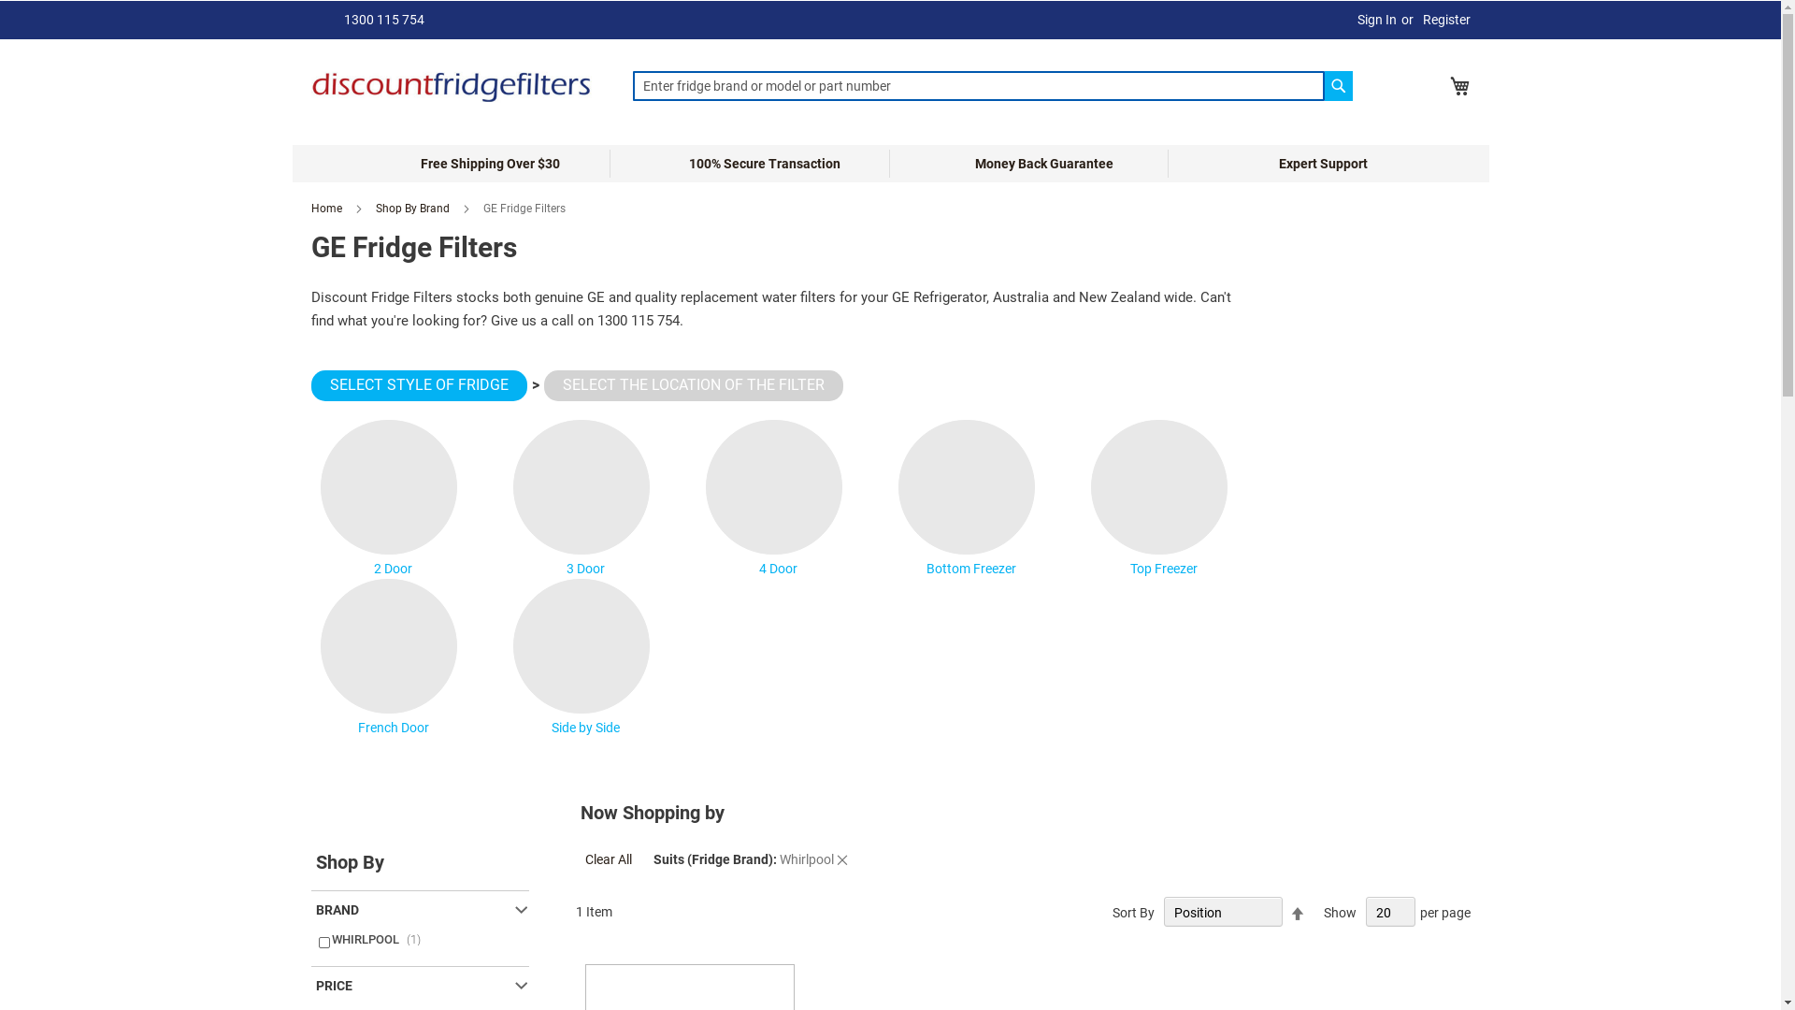 The width and height of the screenshot is (1795, 1010). What do you see at coordinates (970, 499) in the screenshot?
I see `Bottom Freezer` at bounding box center [970, 499].